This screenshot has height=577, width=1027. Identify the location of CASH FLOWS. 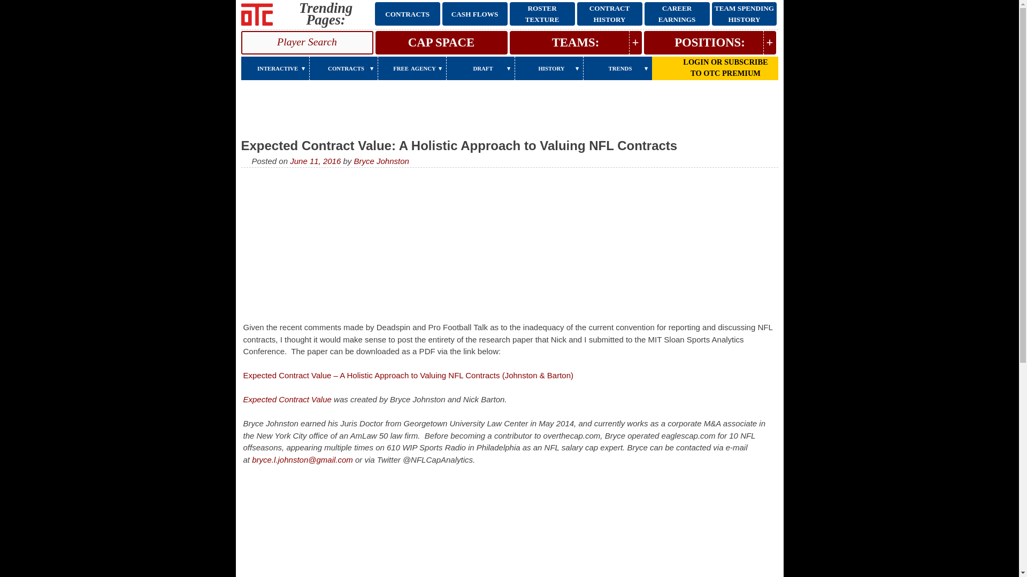
(475, 14).